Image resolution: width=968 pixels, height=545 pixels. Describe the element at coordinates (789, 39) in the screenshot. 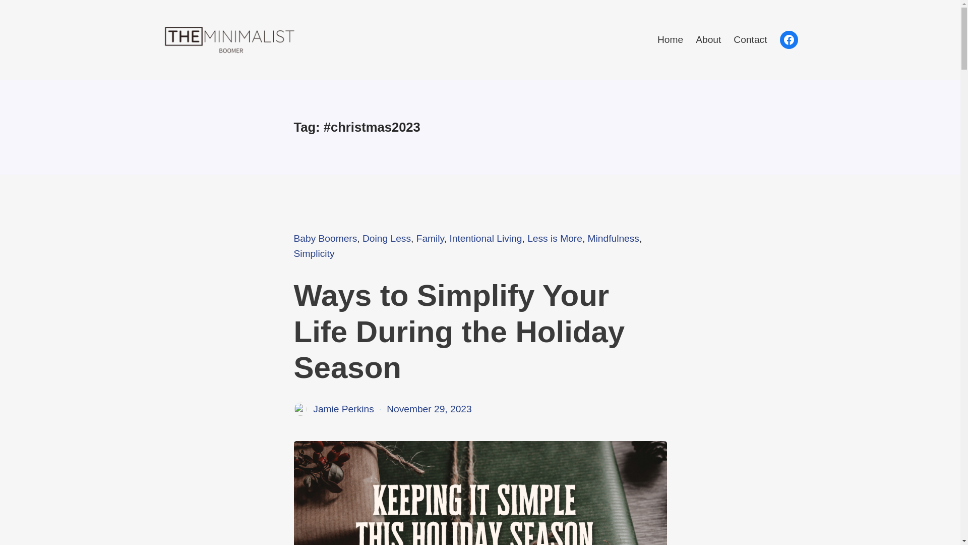

I see `Facebook` at that location.